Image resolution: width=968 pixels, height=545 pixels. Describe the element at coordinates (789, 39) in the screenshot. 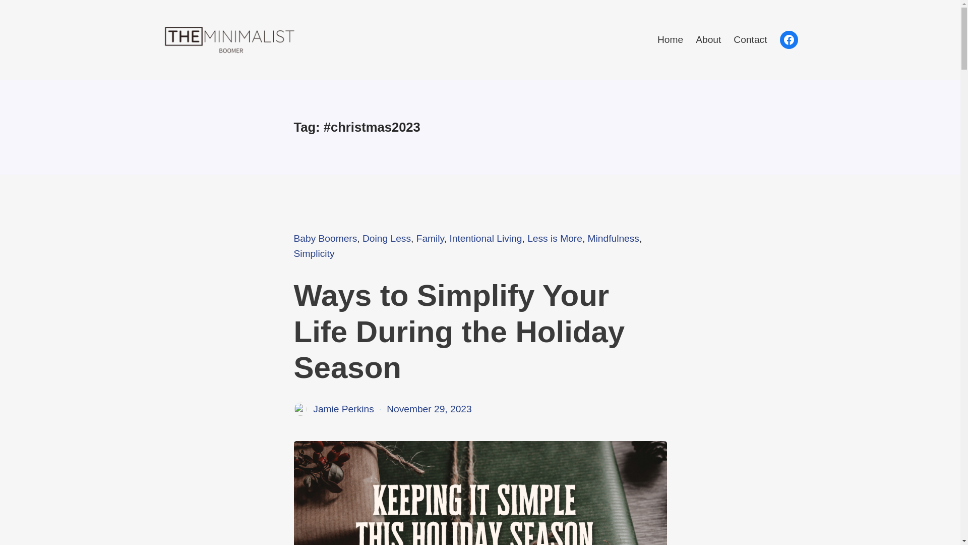

I see `Facebook` at that location.